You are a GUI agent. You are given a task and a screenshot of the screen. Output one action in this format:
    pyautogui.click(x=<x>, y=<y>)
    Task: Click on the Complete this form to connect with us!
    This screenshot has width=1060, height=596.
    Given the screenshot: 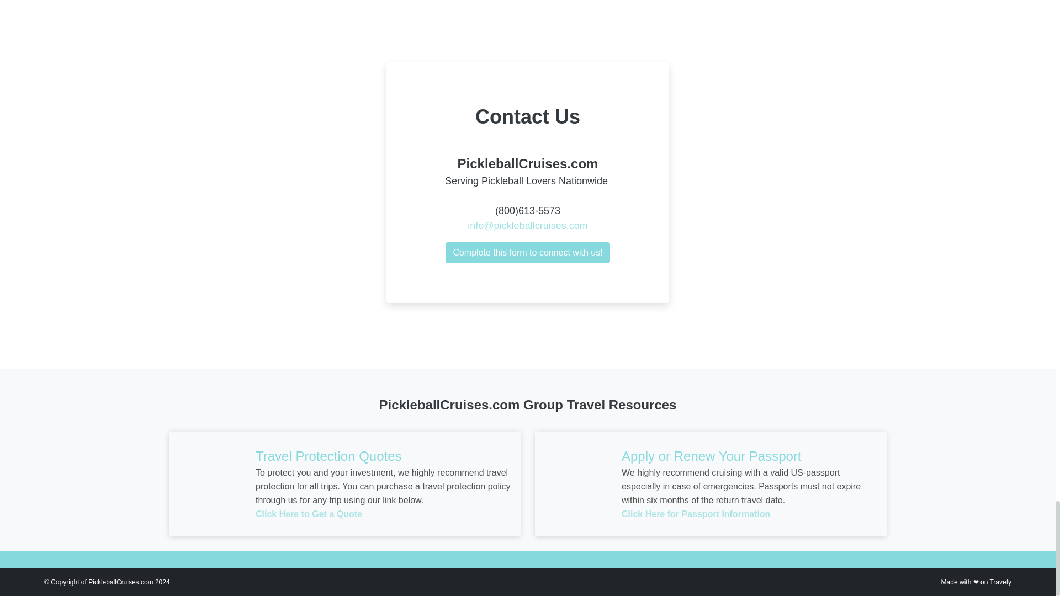 What is the action you would take?
    pyautogui.click(x=527, y=253)
    